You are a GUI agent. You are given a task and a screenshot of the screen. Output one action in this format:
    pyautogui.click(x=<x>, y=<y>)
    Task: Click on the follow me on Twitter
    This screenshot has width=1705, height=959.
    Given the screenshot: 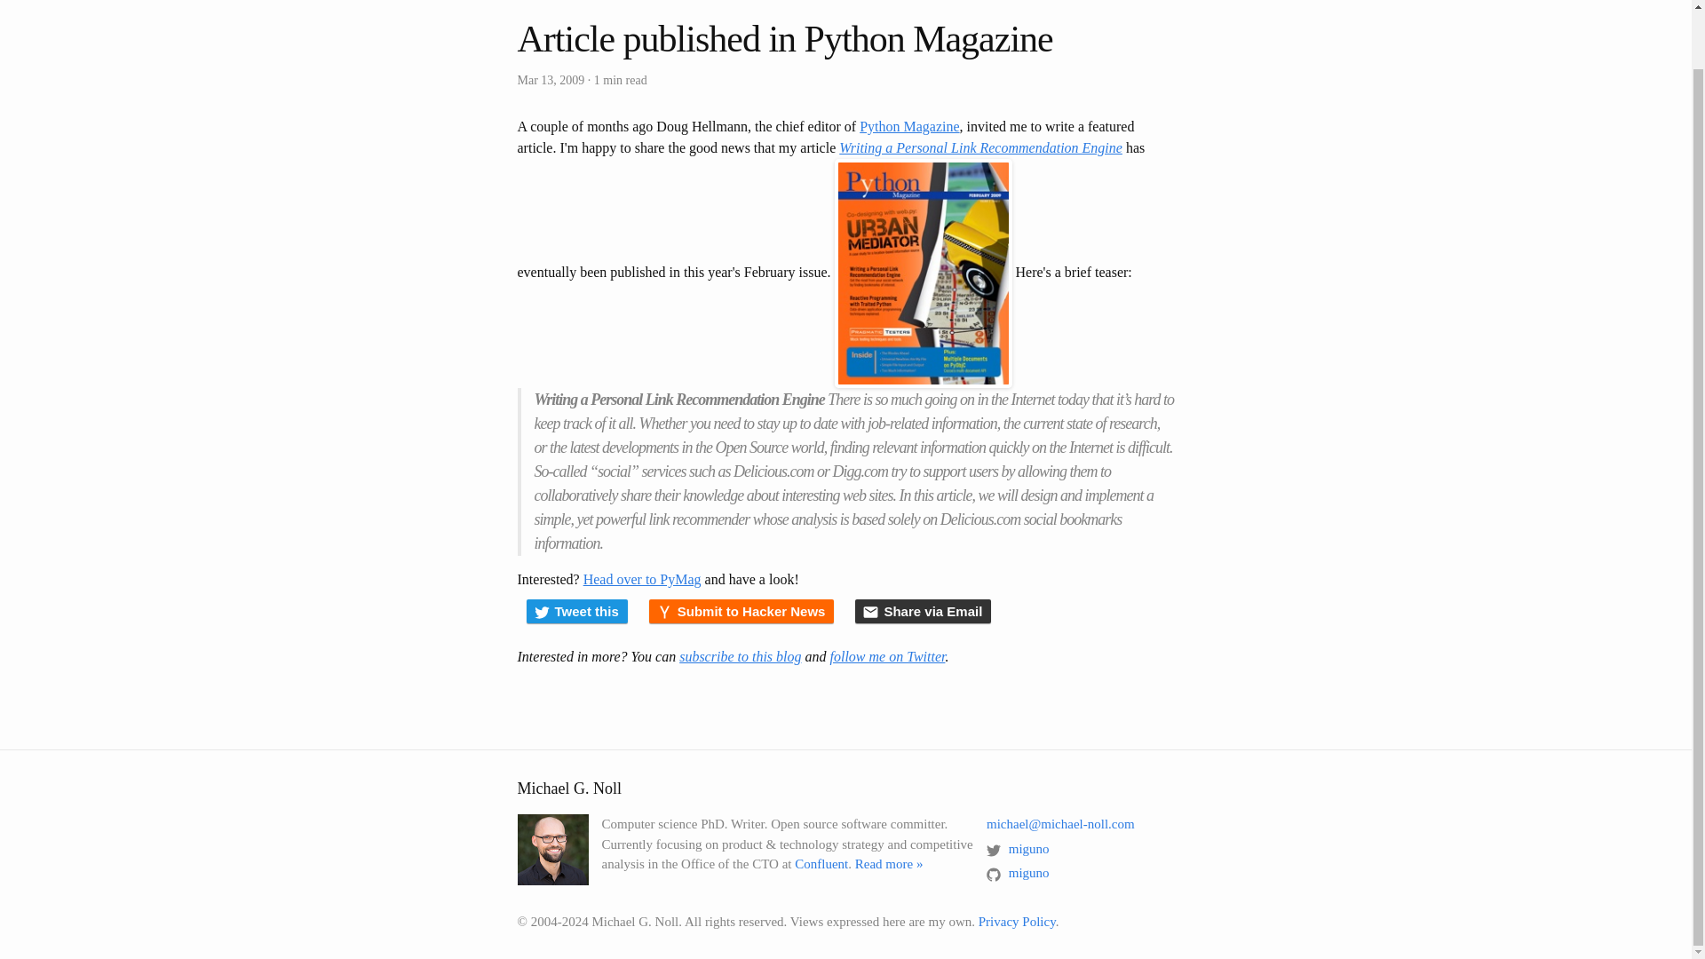 What is the action you would take?
    pyautogui.click(x=886, y=657)
    